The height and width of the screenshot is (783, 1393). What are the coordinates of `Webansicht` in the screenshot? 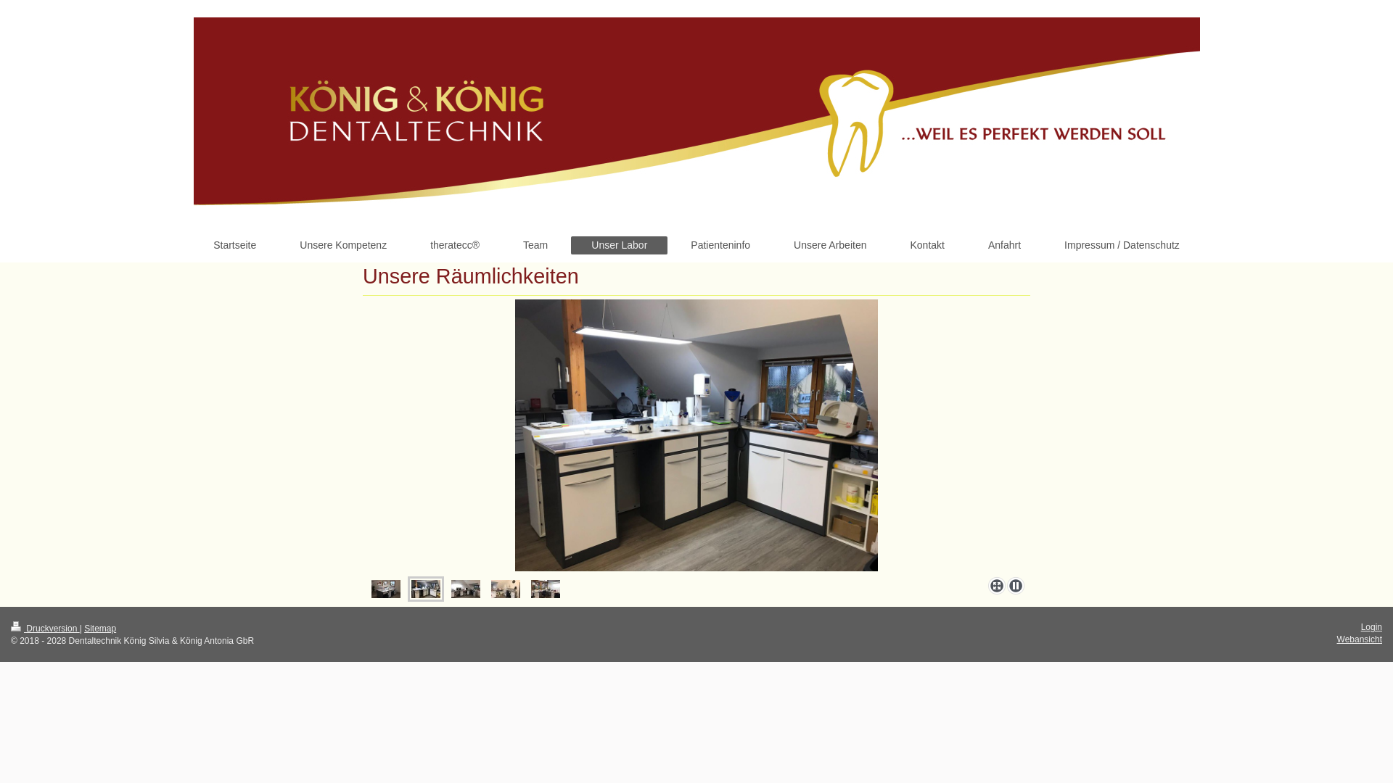 It's located at (1360, 639).